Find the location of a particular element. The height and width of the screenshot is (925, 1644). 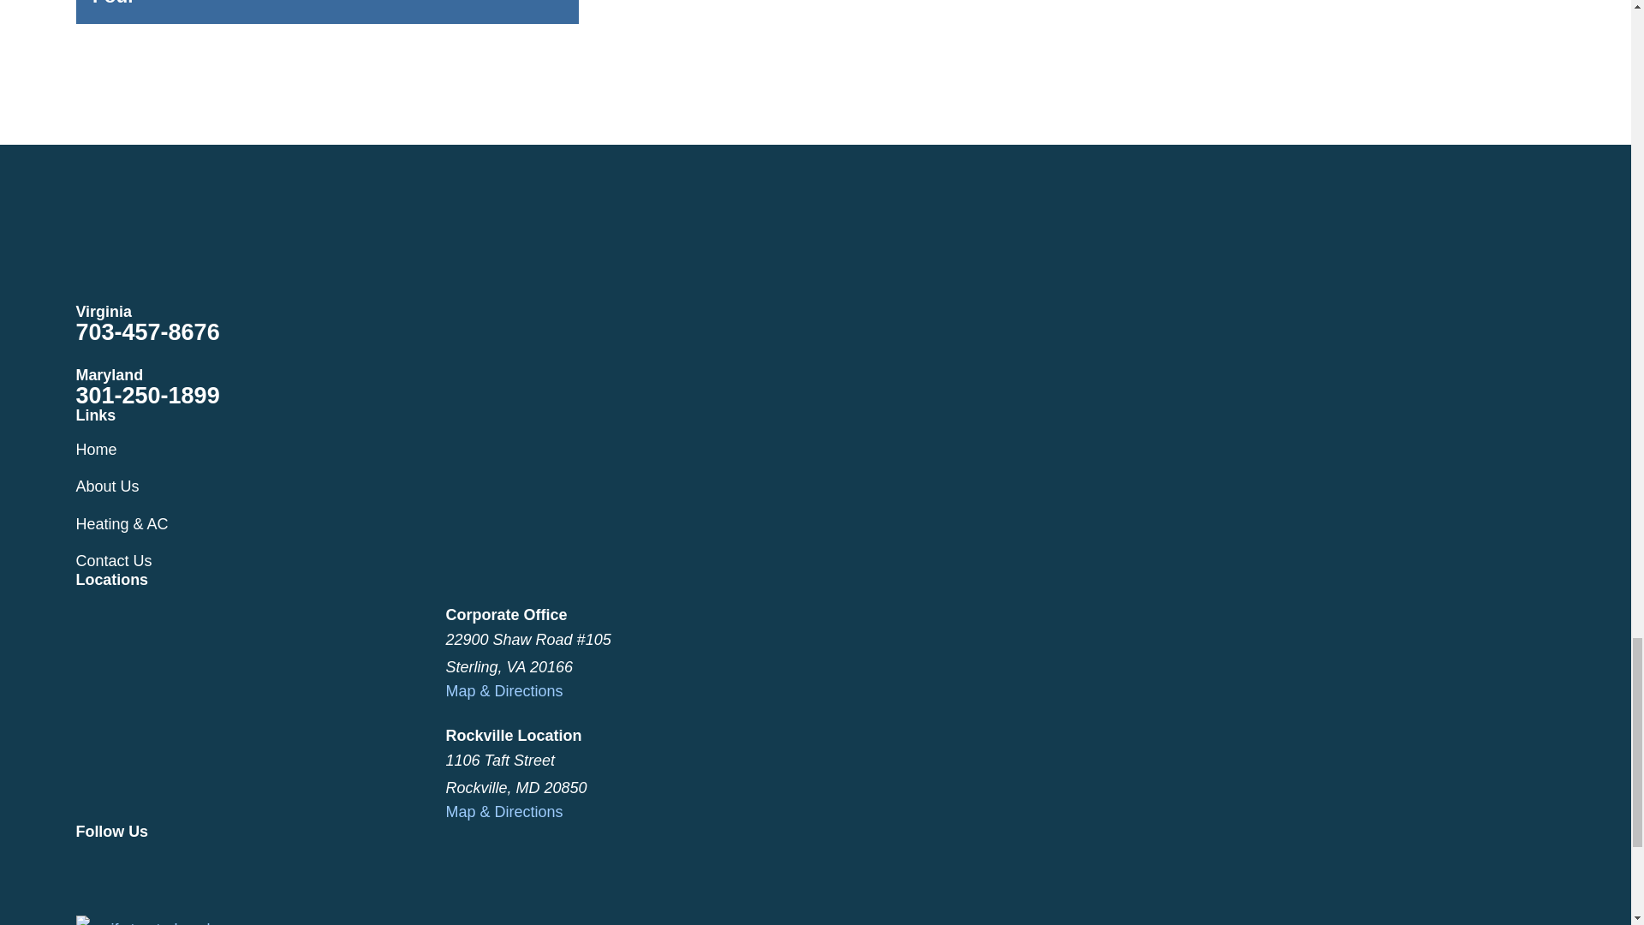

LinkedIn is located at coordinates (221, 866).